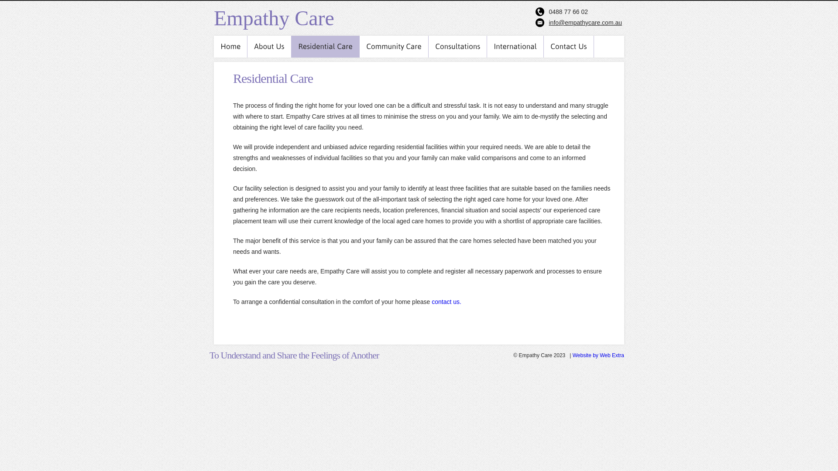 This screenshot has height=471, width=838. What do you see at coordinates (274, 18) in the screenshot?
I see `Empathy Care` at bounding box center [274, 18].